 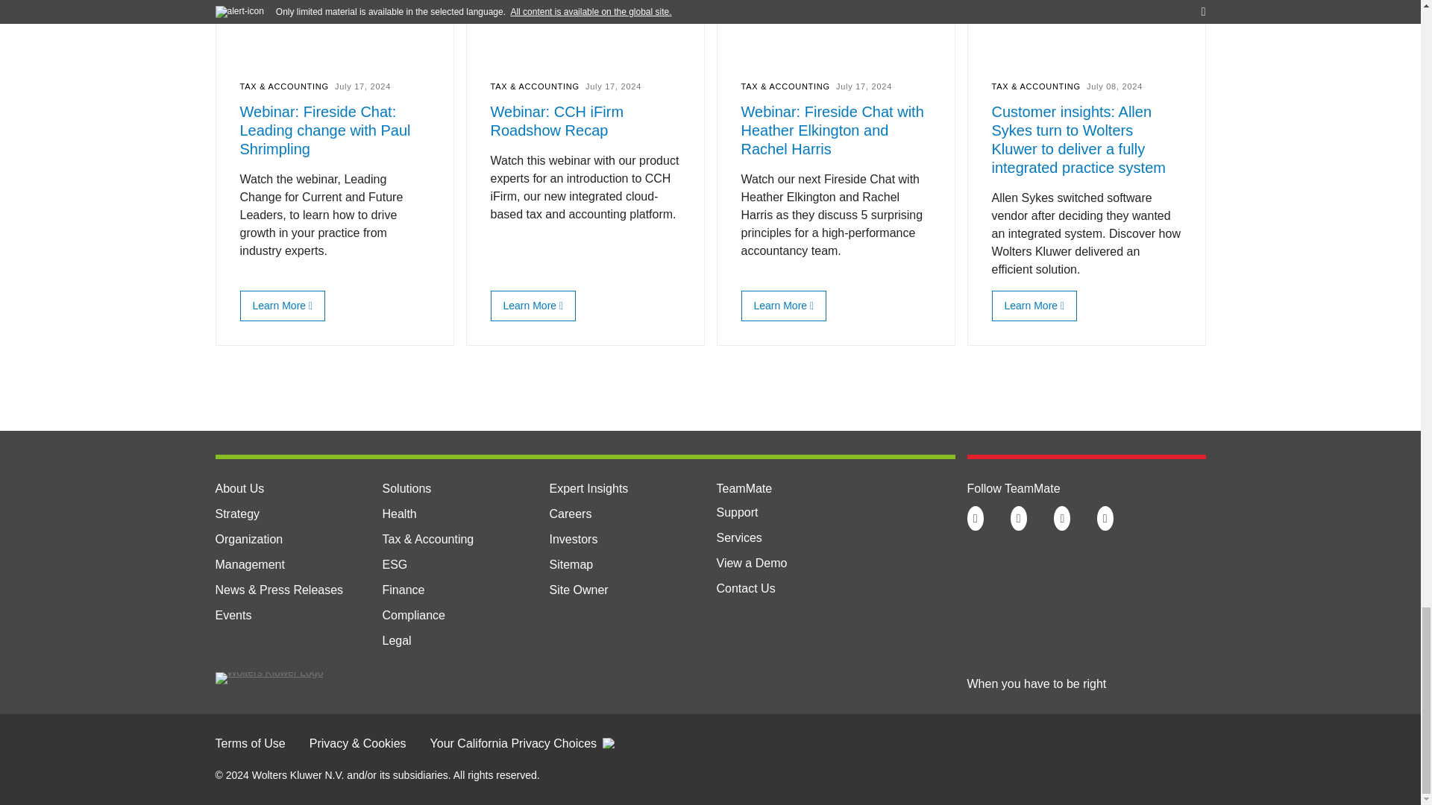 What do you see at coordinates (394, 564) in the screenshot?
I see `ESG` at bounding box center [394, 564].